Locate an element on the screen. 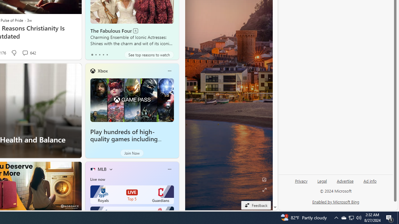  MLB is located at coordinates (102, 169).